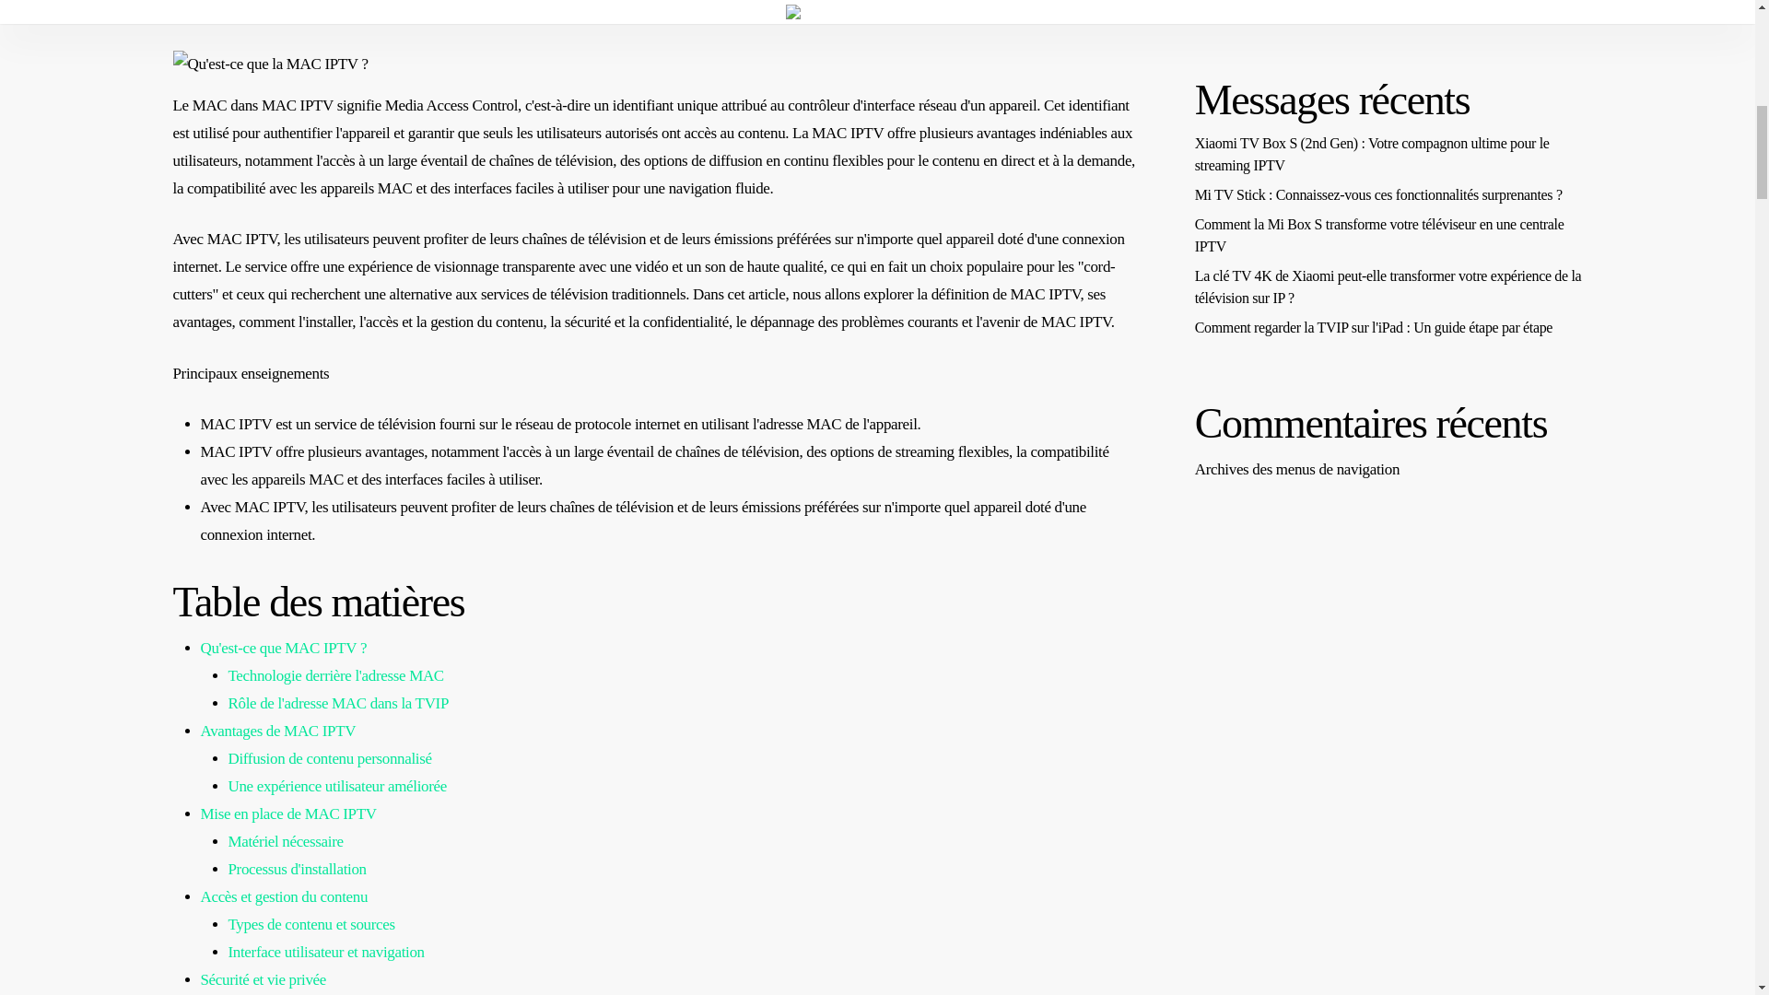 Image resolution: width=1769 pixels, height=995 pixels. What do you see at coordinates (297, 869) in the screenshot?
I see `Processus d'installation` at bounding box center [297, 869].